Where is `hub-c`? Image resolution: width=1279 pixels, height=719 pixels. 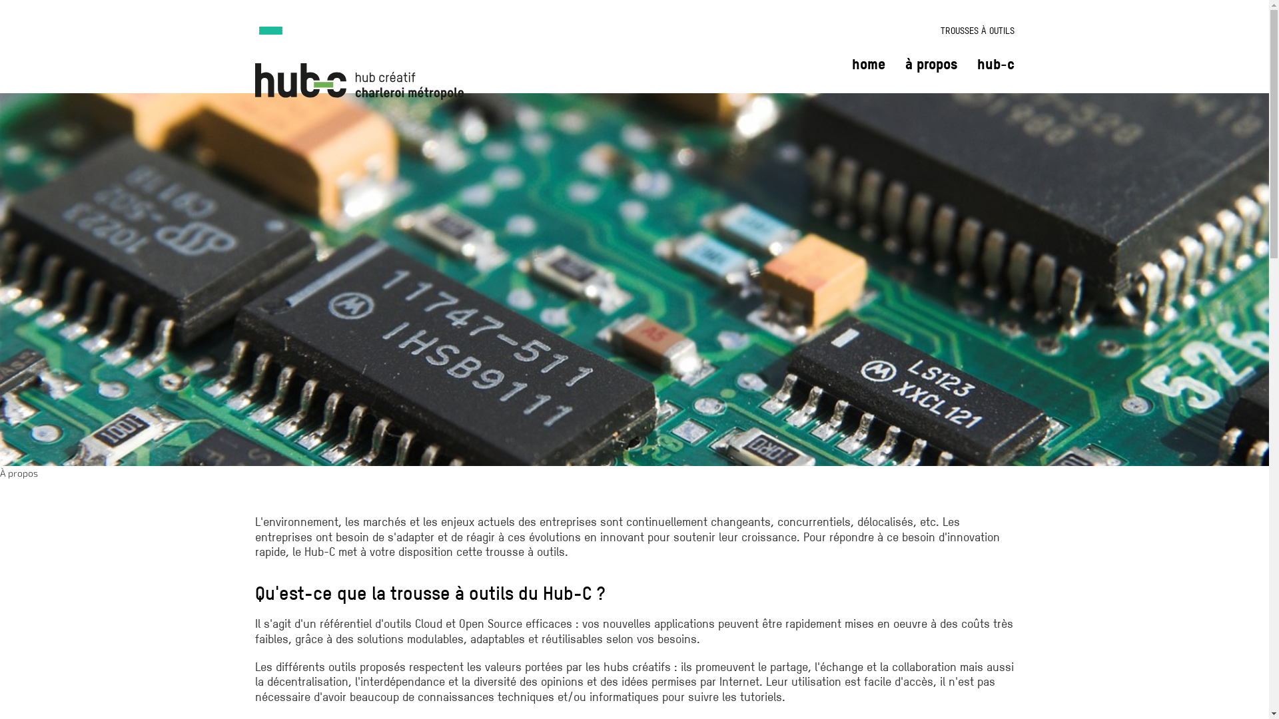
hub-c is located at coordinates (995, 64).